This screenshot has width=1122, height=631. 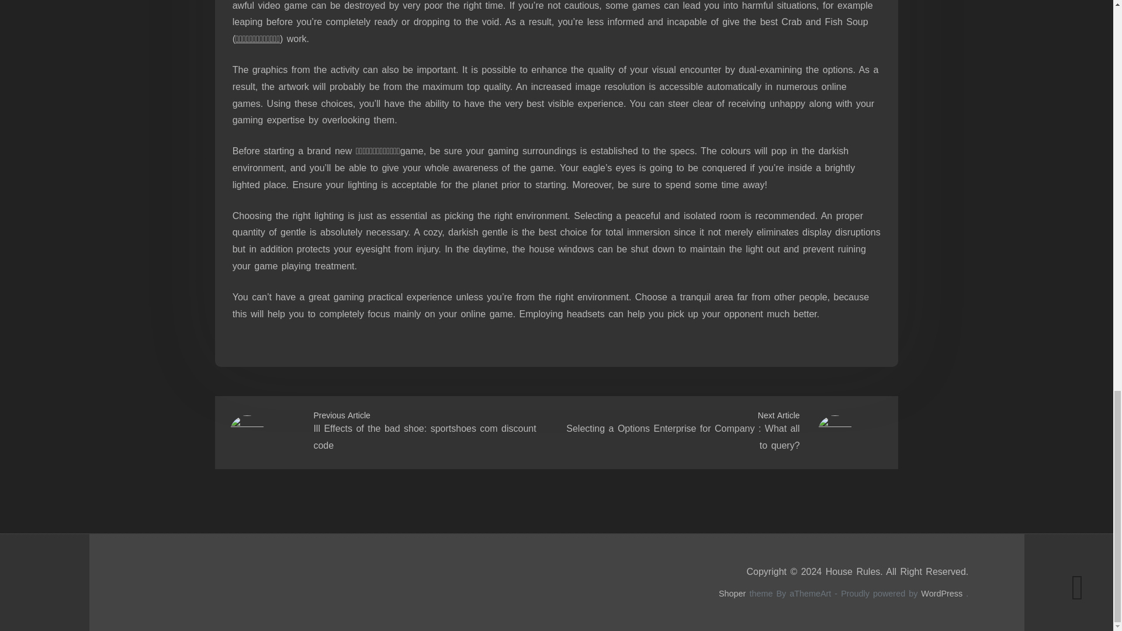 What do you see at coordinates (942, 593) in the screenshot?
I see `WordPress` at bounding box center [942, 593].